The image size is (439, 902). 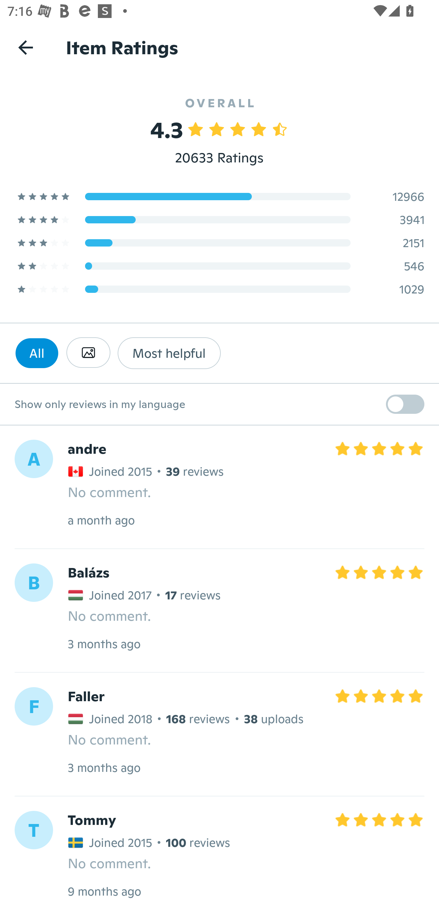 I want to click on All, so click(x=37, y=353).